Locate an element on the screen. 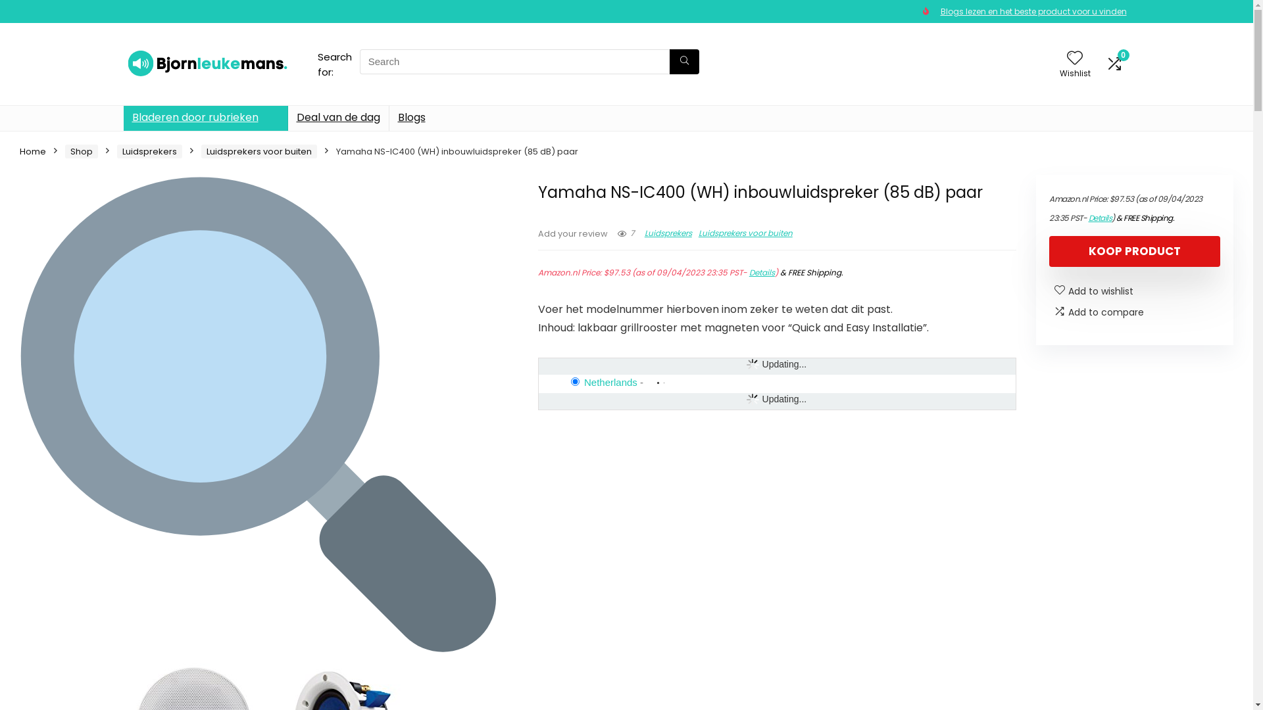  Bladeren door rubrieken is located at coordinates (205, 118).